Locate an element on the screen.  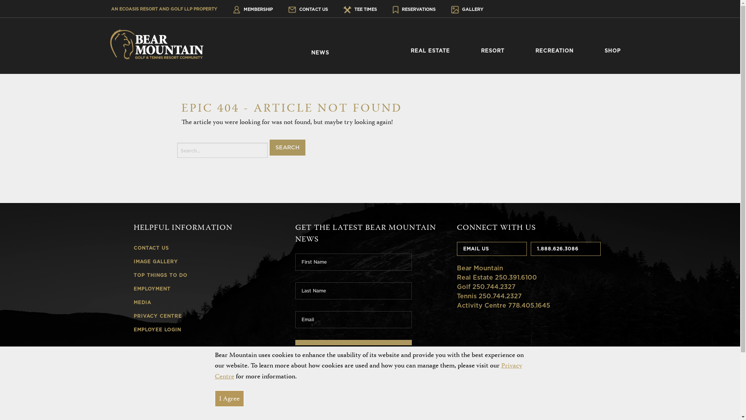
Subscribe is located at coordinates (354, 349).